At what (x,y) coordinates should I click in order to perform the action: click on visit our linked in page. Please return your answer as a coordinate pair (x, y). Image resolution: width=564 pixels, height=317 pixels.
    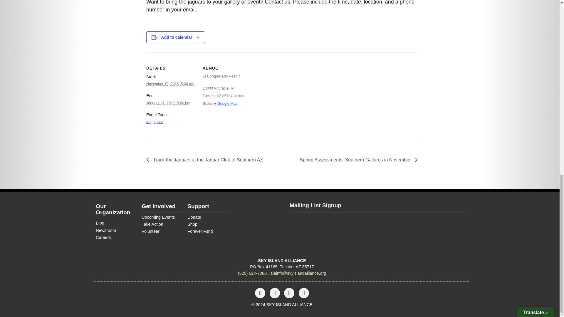
    Looking at the image, I should click on (304, 293).